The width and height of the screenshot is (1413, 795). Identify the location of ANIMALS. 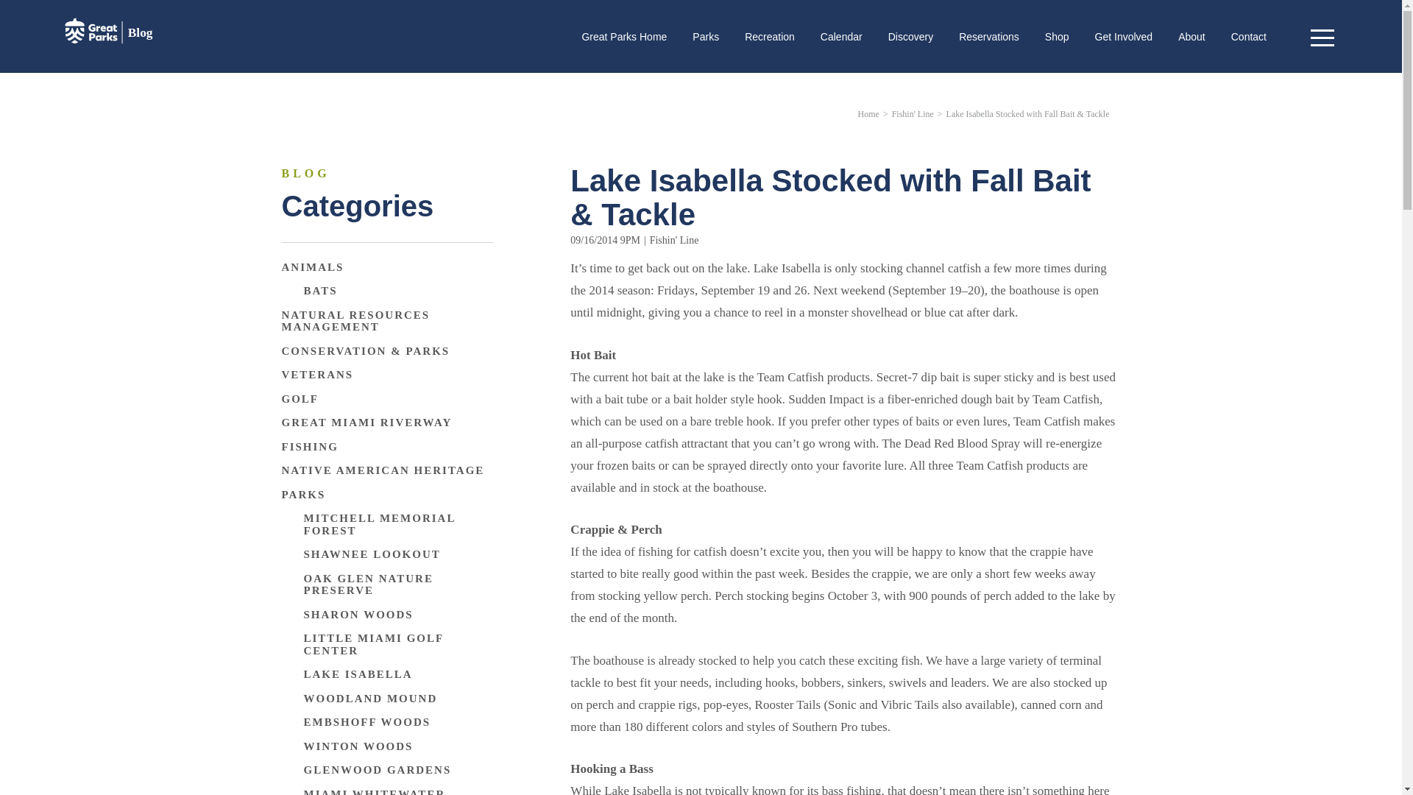
(312, 267).